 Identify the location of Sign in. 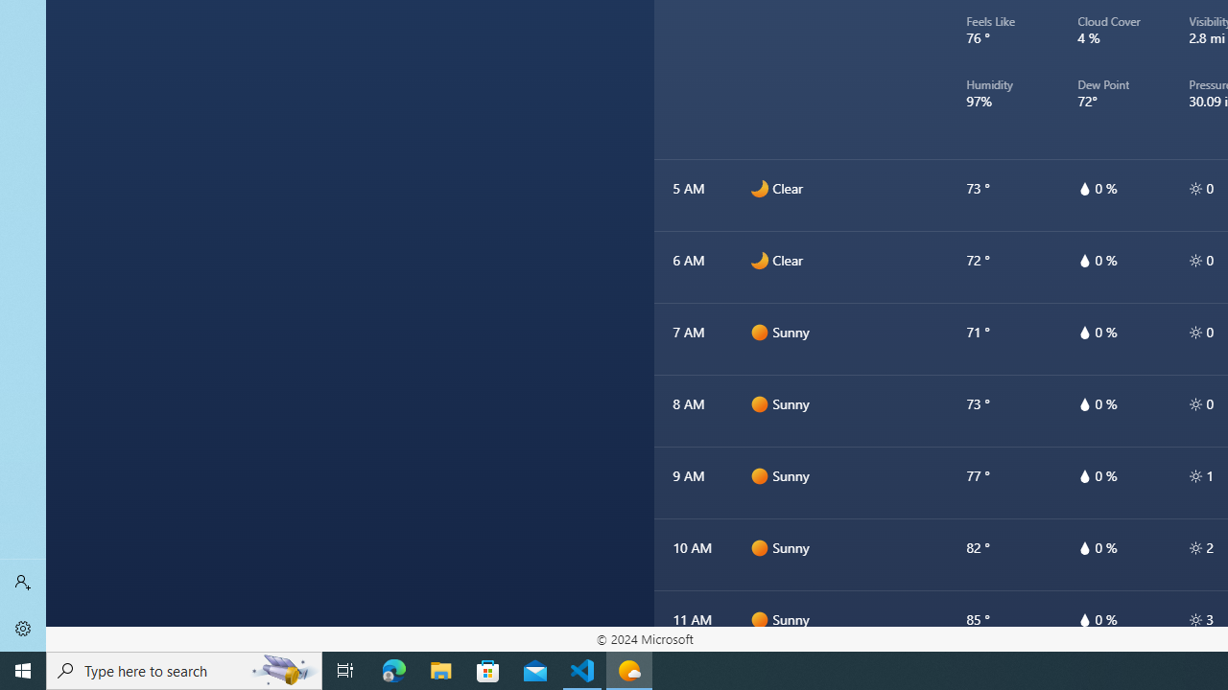
(23, 583).